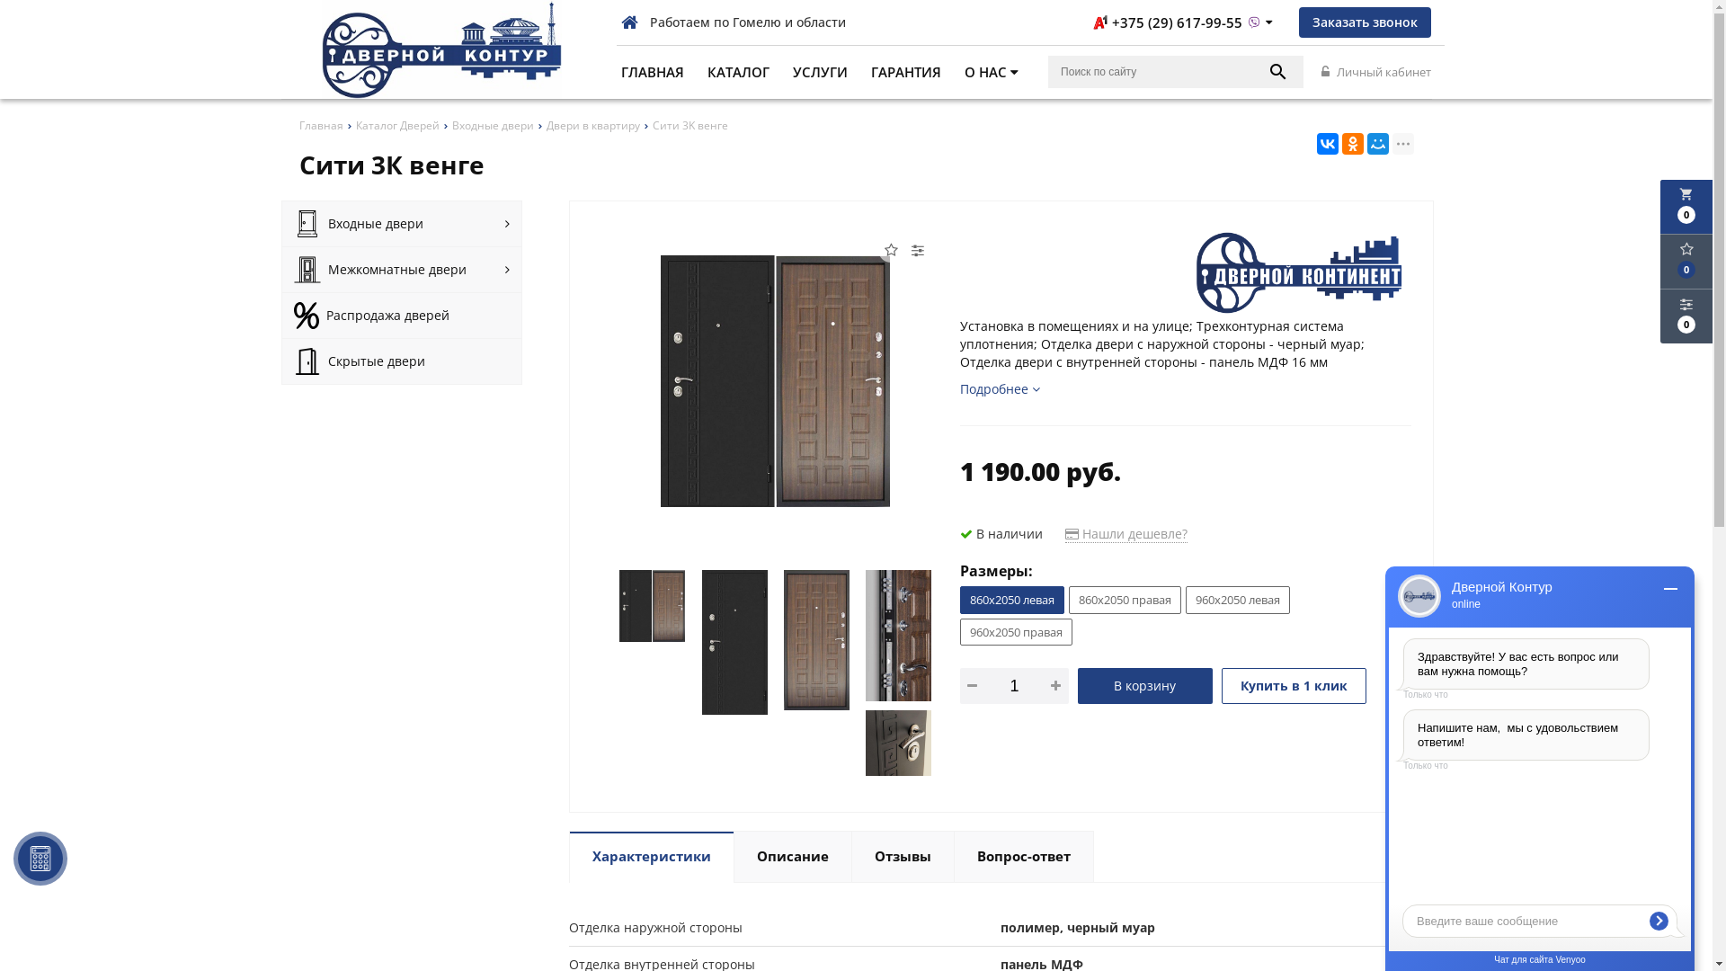 The width and height of the screenshot is (1726, 971). What do you see at coordinates (1686, 262) in the screenshot?
I see `0` at bounding box center [1686, 262].